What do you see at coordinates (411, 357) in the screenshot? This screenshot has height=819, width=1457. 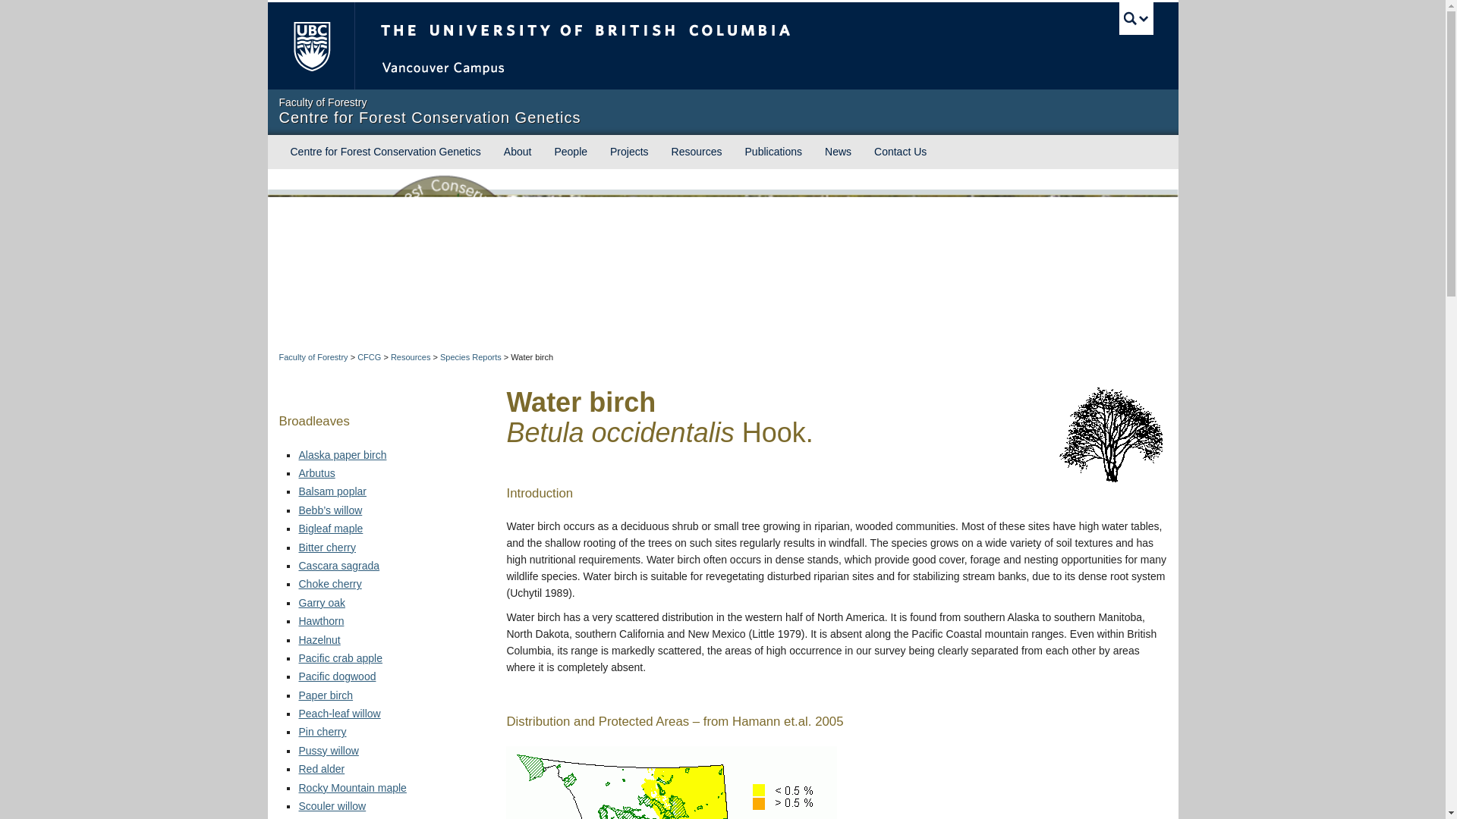 I see `Resources` at bounding box center [411, 357].